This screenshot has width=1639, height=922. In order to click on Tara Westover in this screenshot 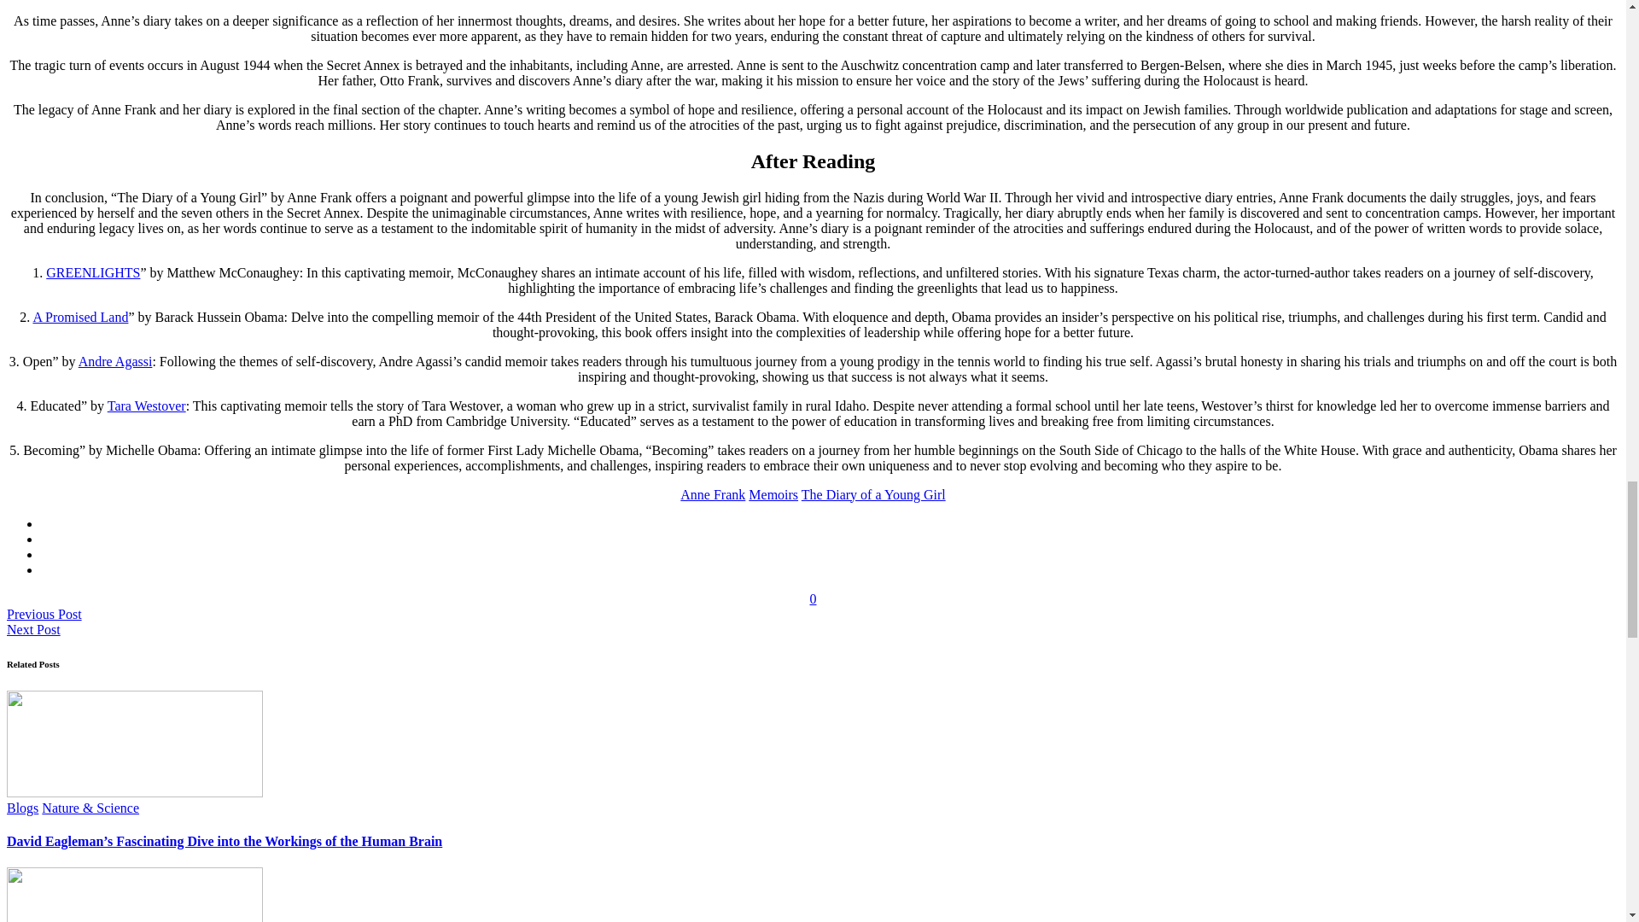, I will do `click(147, 405)`.